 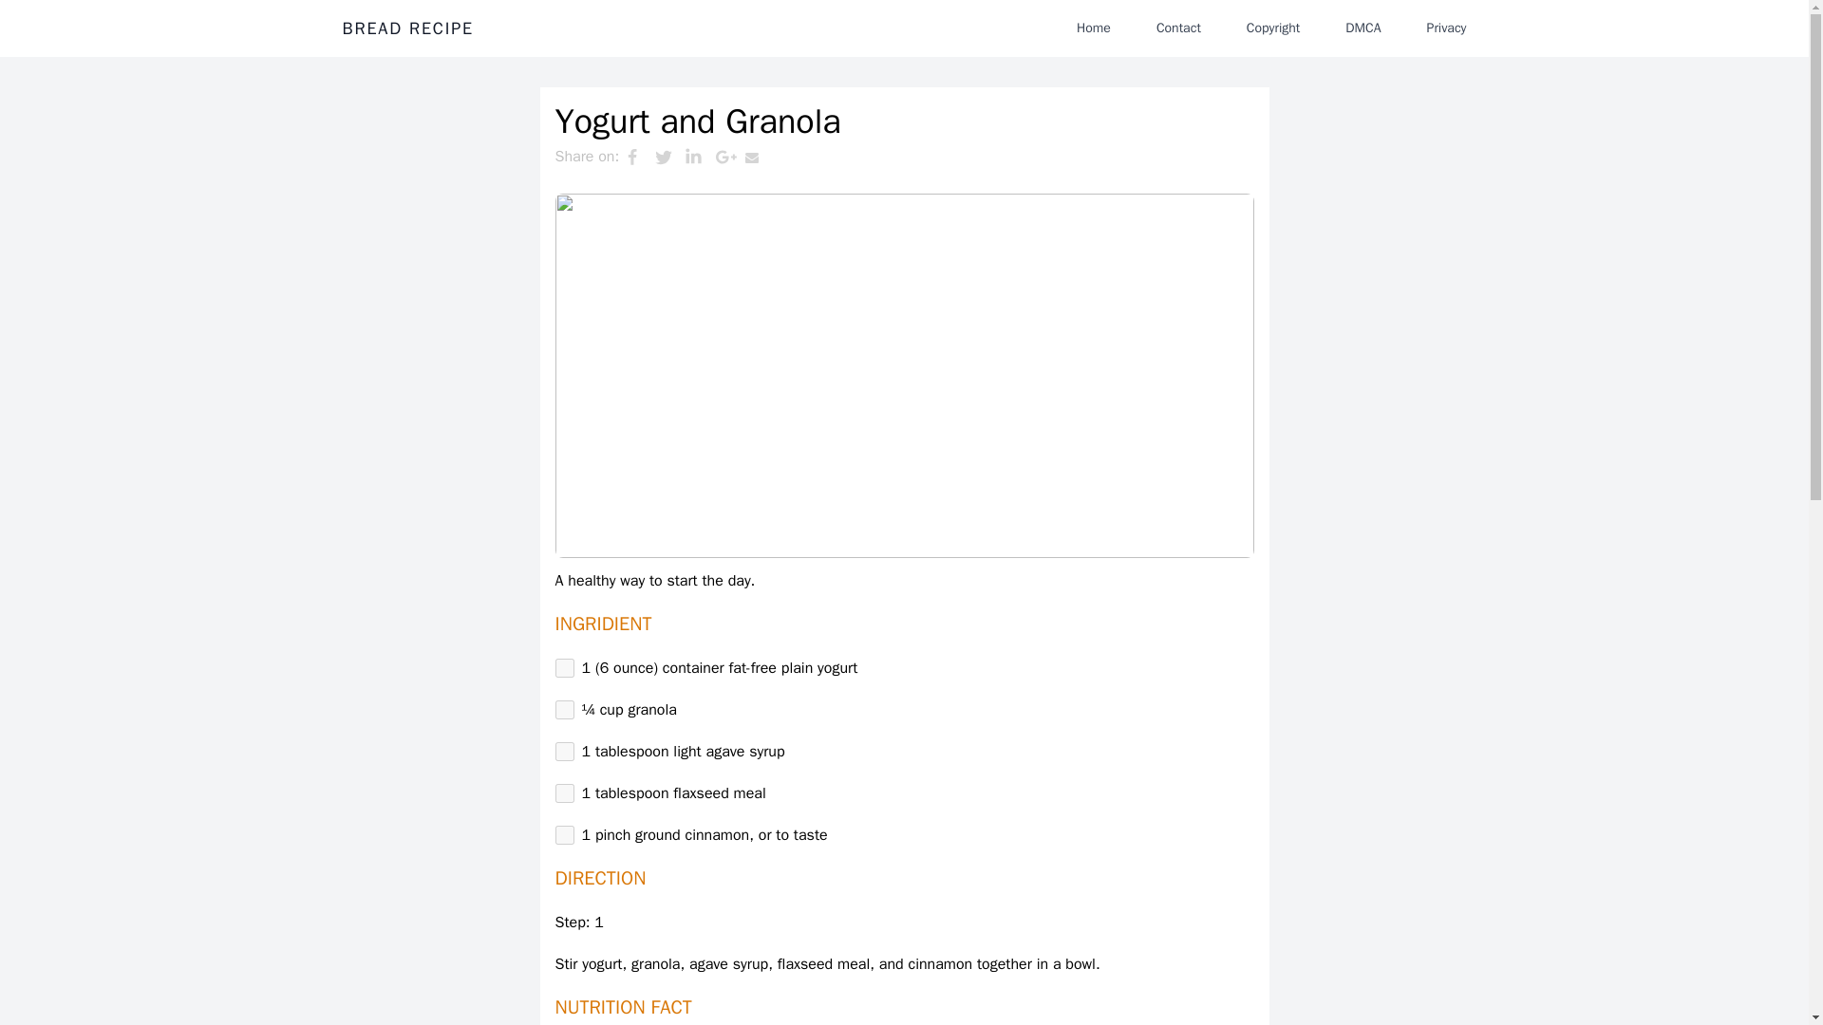 I want to click on DMCA, so click(x=1363, y=28).